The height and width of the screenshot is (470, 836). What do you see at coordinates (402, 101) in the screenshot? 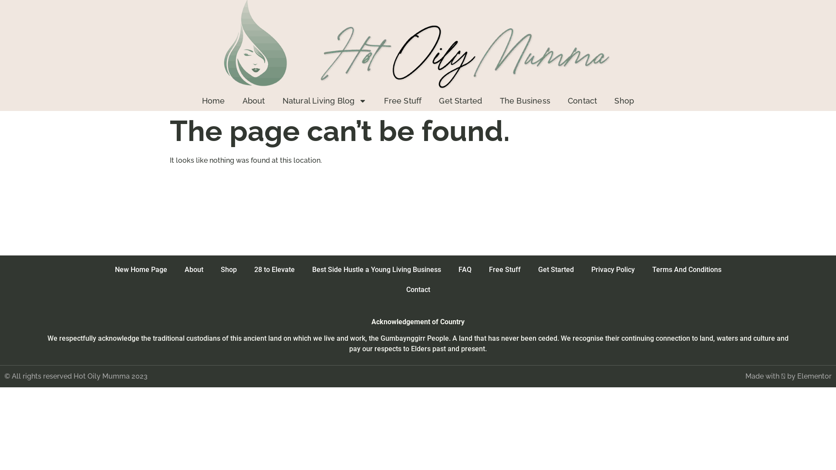
I see `Free Stuff` at bounding box center [402, 101].